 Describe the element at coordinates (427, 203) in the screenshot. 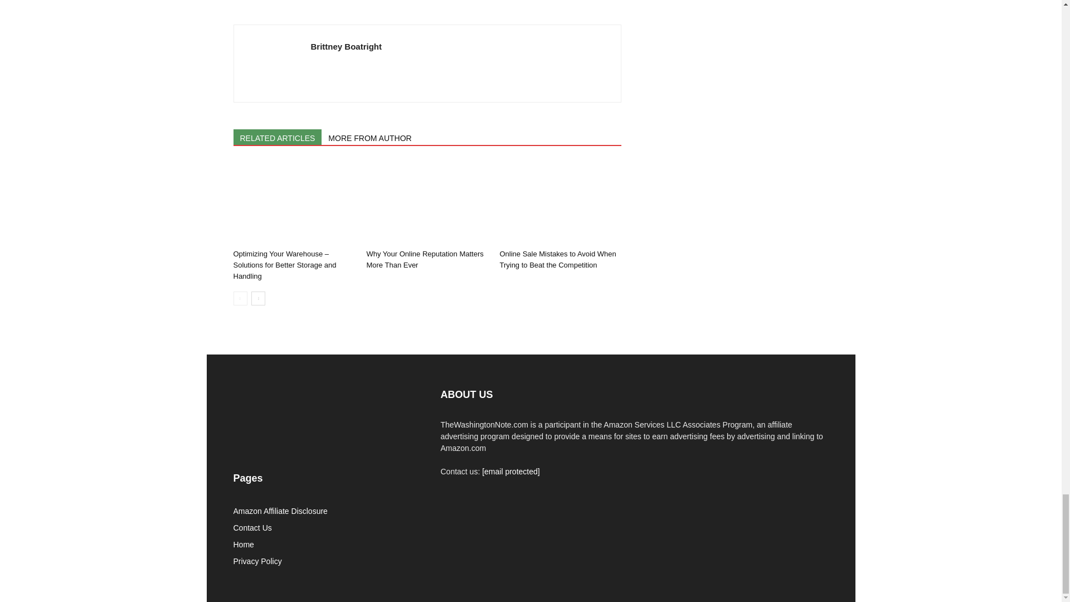

I see `Why Your Online Reputation Matters More Than Ever` at that location.